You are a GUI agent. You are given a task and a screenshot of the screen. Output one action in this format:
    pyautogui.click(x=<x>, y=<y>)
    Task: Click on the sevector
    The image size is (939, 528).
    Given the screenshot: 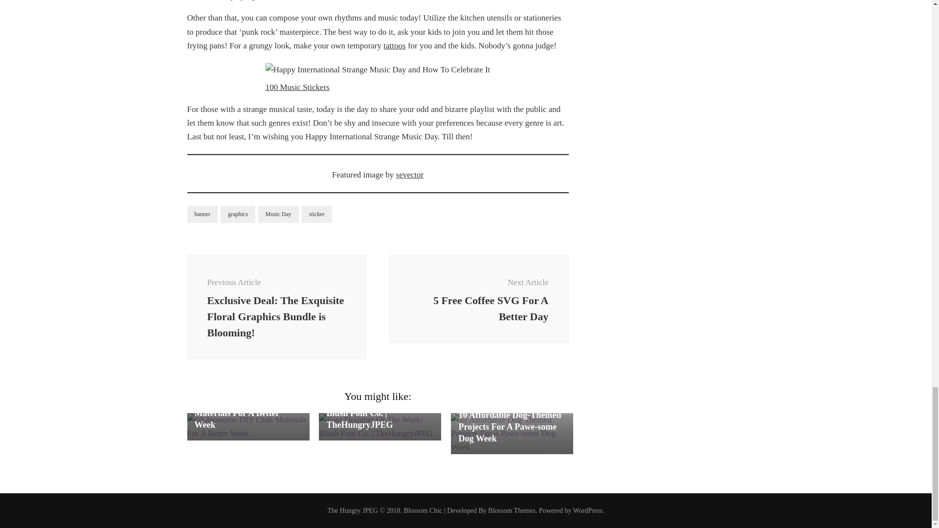 What is the action you would take?
    pyautogui.click(x=410, y=175)
    